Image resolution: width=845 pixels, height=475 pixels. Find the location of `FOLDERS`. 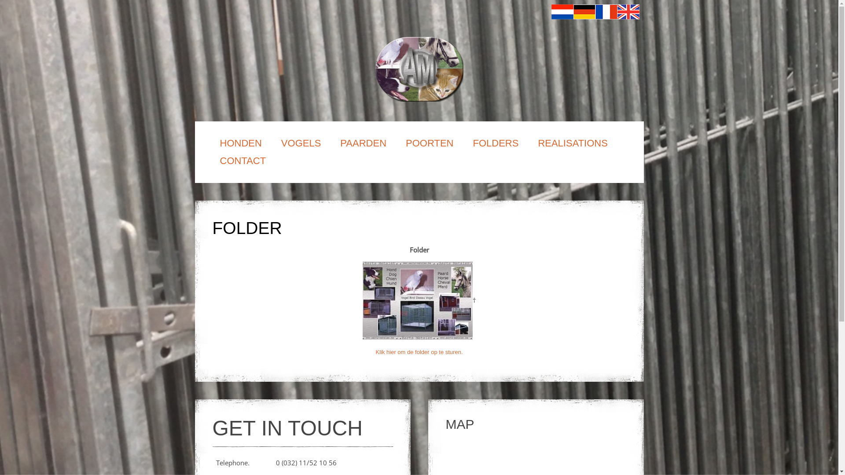

FOLDERS is located at coordinates (493, 143).